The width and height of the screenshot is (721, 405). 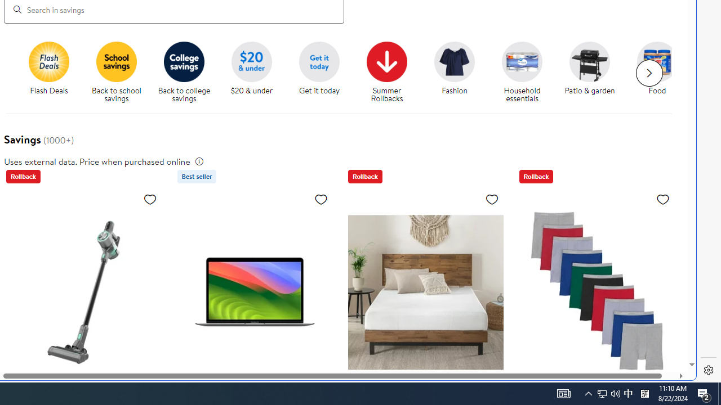 What do you see at coordinates (199, 161) in the screenshot?
I see `legal information` at bounding box center [199, 161].